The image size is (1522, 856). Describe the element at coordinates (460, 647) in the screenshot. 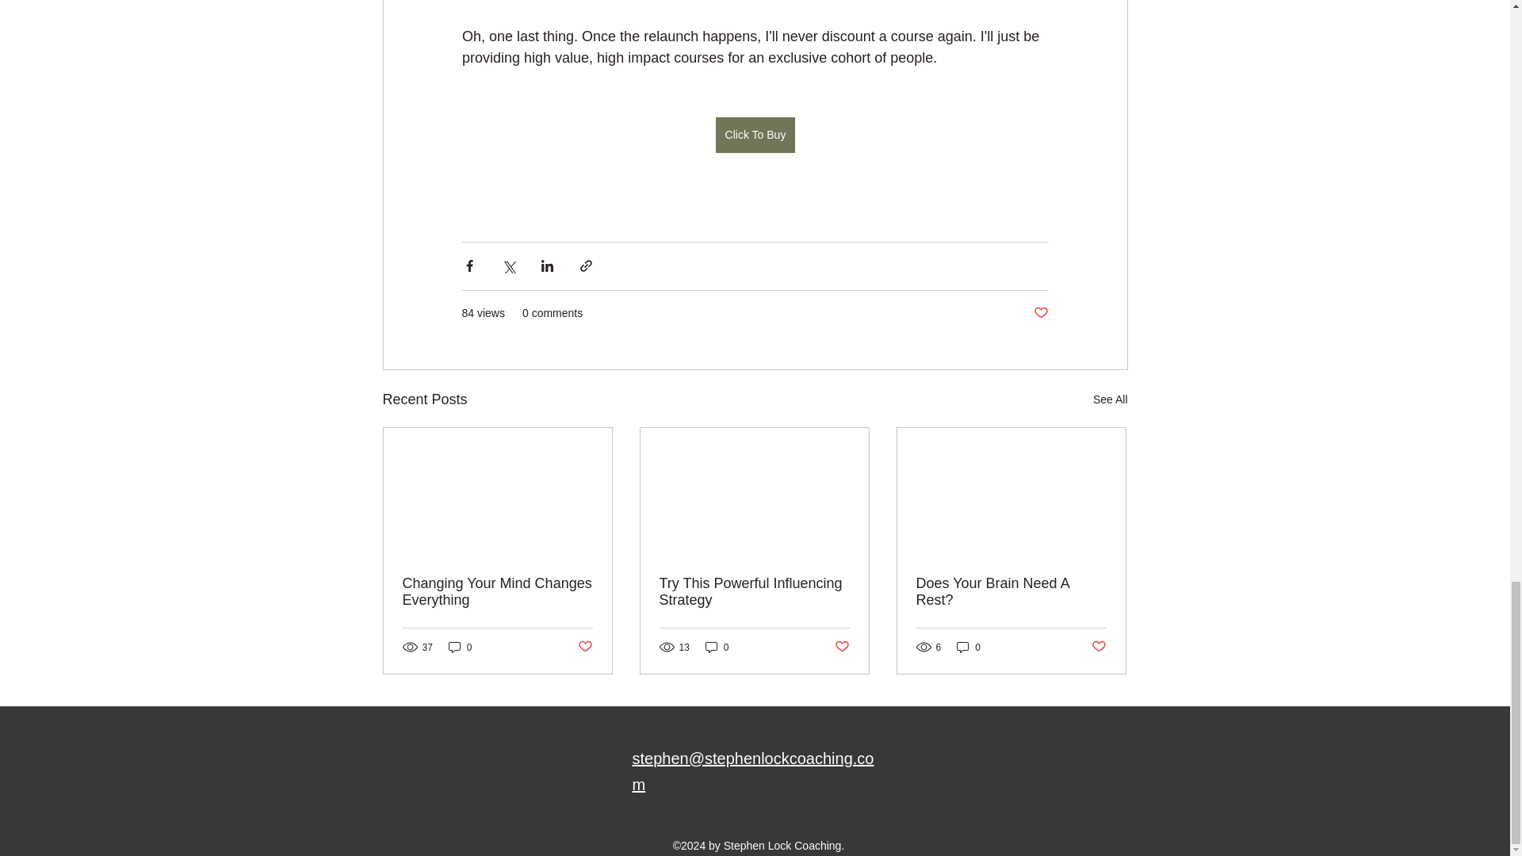

I see `0` at that location.